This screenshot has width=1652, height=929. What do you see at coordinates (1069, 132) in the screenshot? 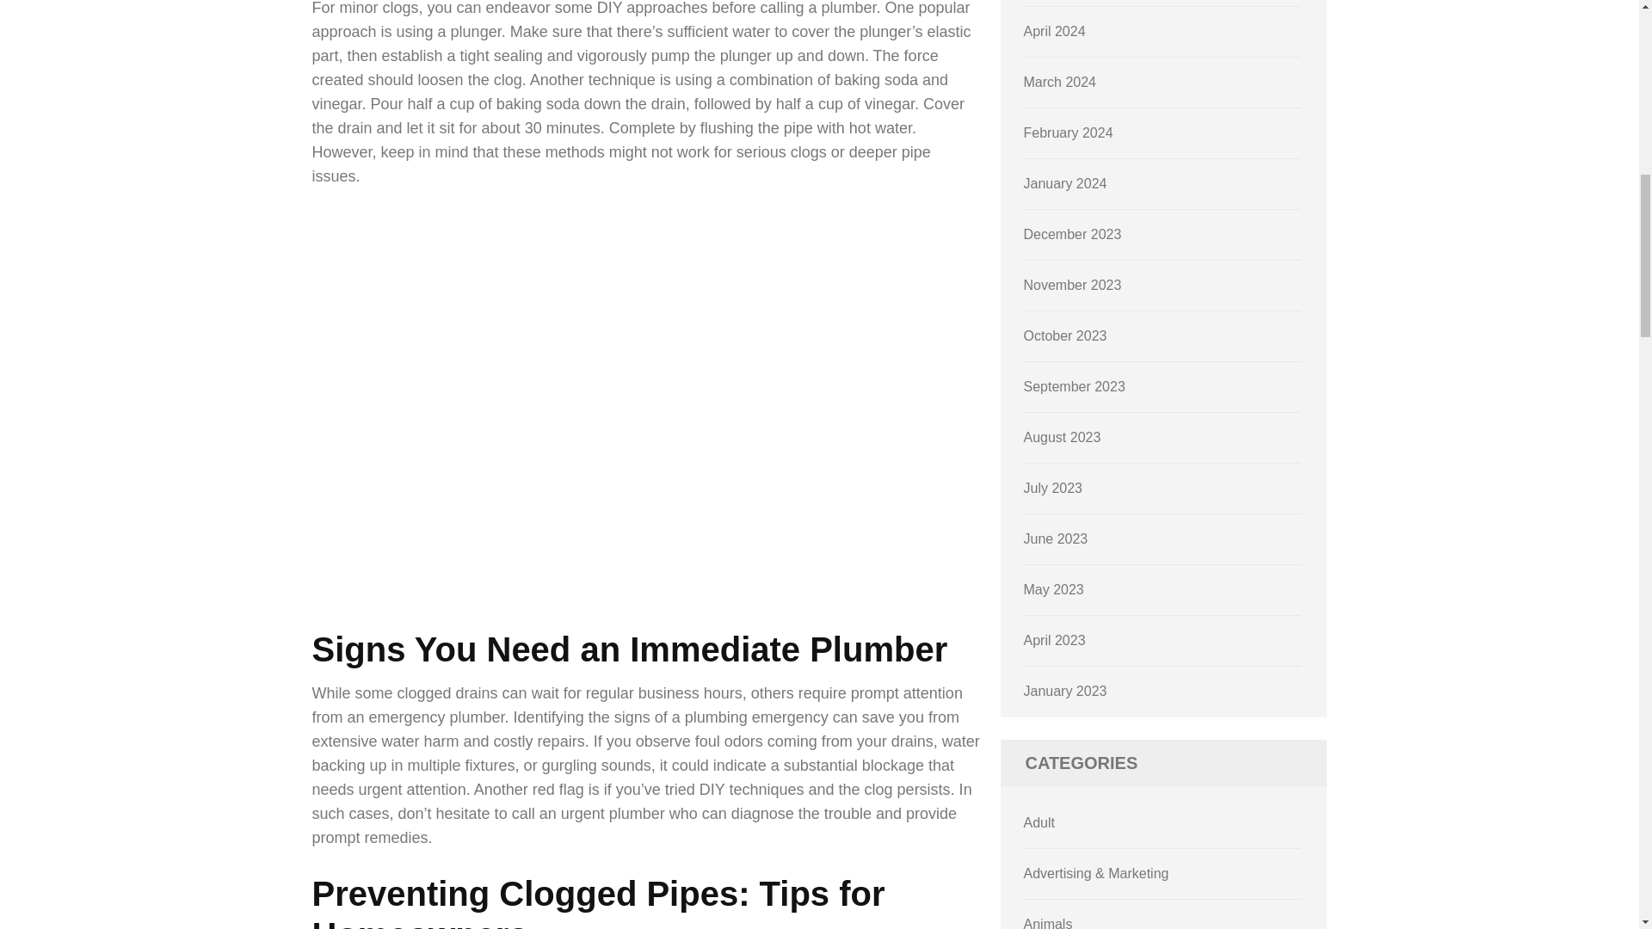
I see `February 2024` at bounding box center [1069, 132].